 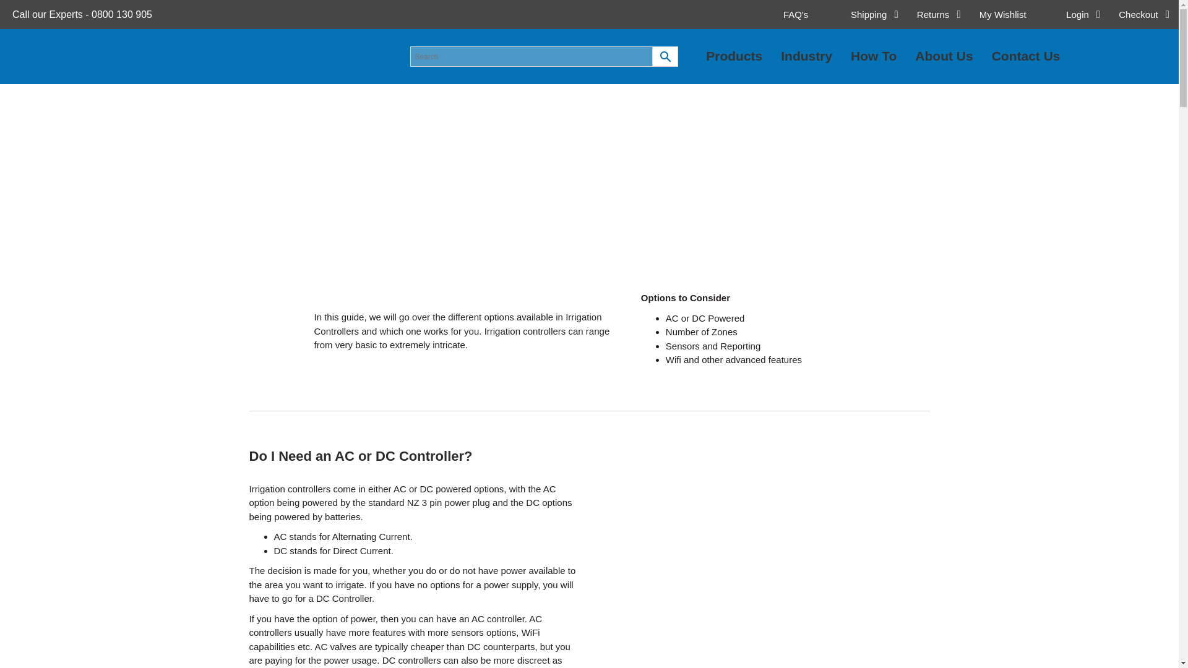 I want to click on hunter-node, so click(x=807, y=15).